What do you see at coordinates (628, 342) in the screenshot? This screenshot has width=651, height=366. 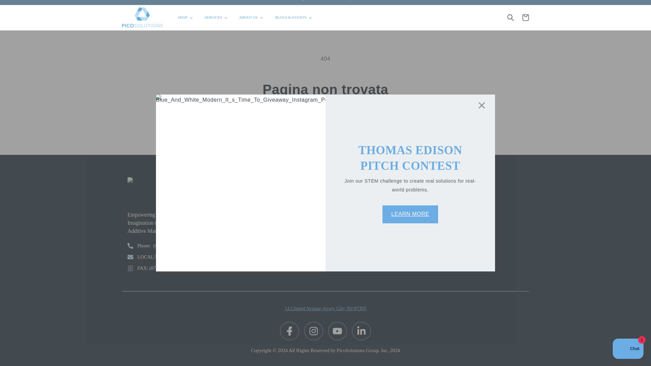 I see `Chat negozio online di Shopify` at bounding box center [628, 342].